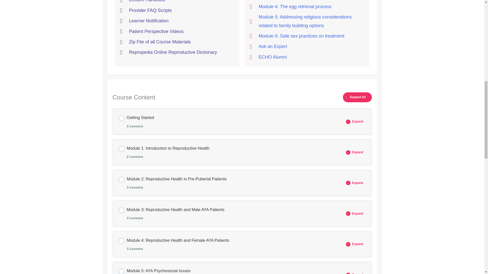 This screenshot has height=274, width=488. Describe the element at coordinates (307, 46) in the screenshot. I see `Ask an Expert` at that location.